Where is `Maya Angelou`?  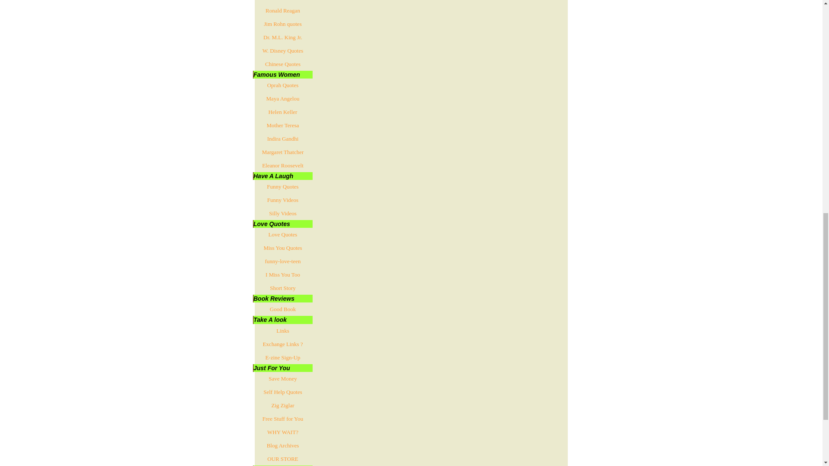
Maya Angelou is located at coordinates (282, 98).